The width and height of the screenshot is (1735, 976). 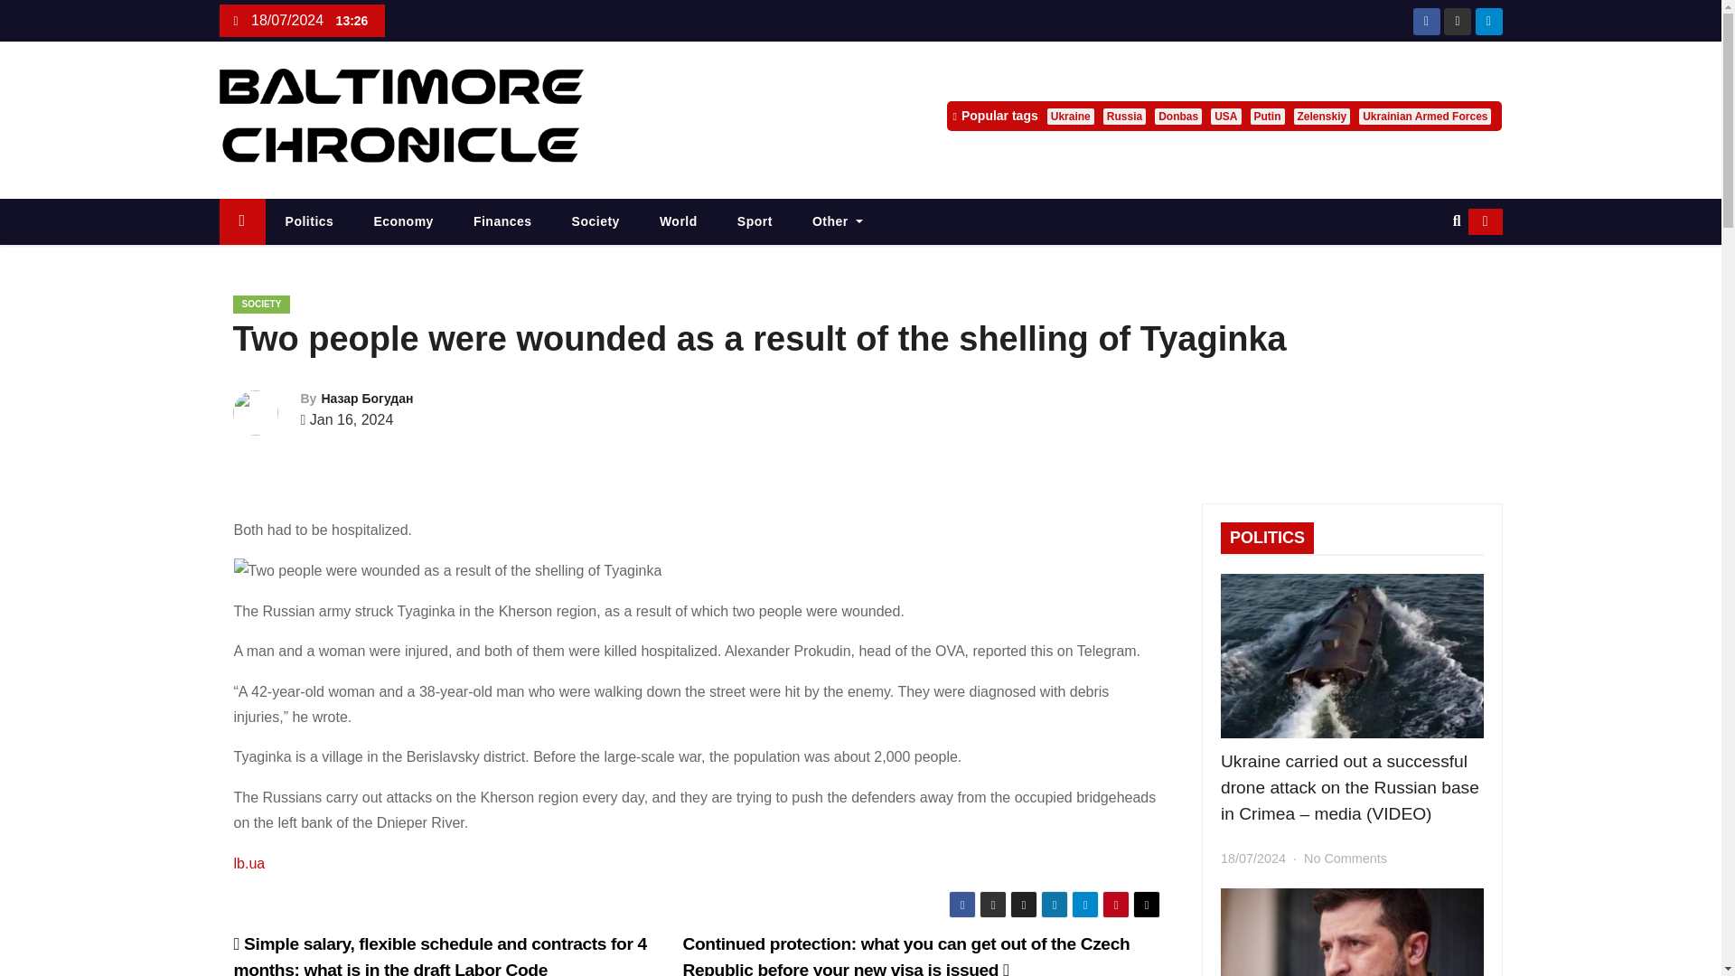 What do you see at coordinates (679, 222) in the screenshot?
I see `World` at bounding box center [679, 222].